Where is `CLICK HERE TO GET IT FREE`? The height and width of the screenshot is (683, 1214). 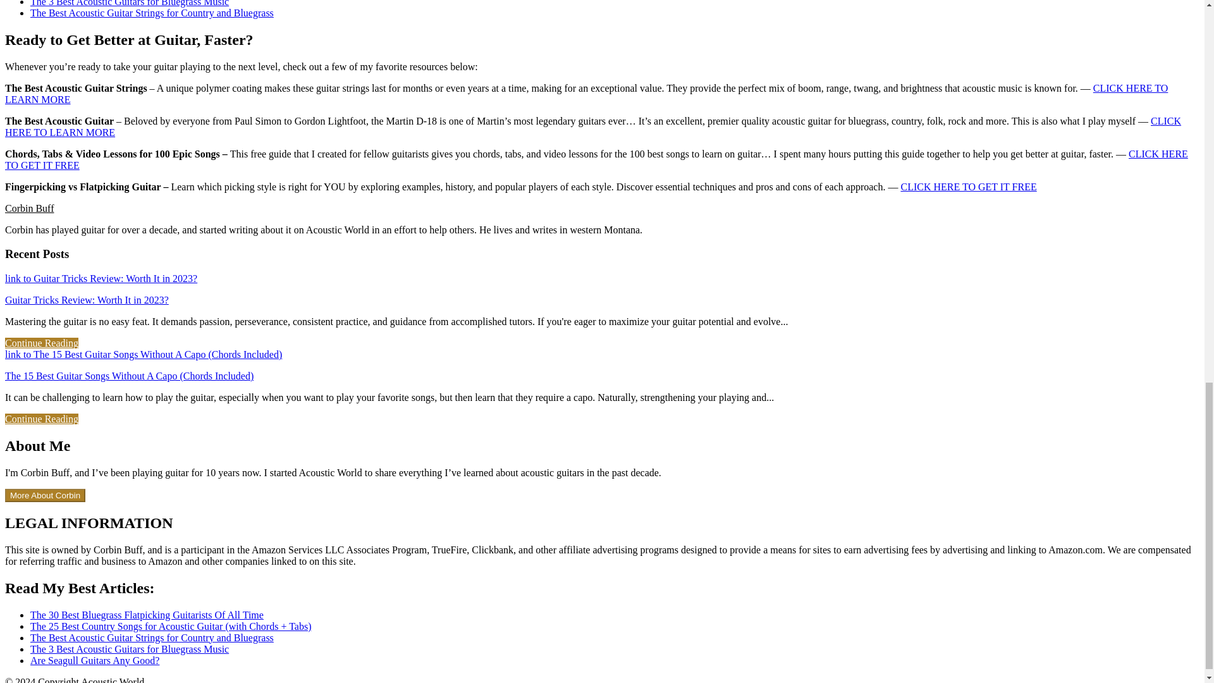 CLICK HERE TO GET IT FREE is located at coordinates (596, 159).